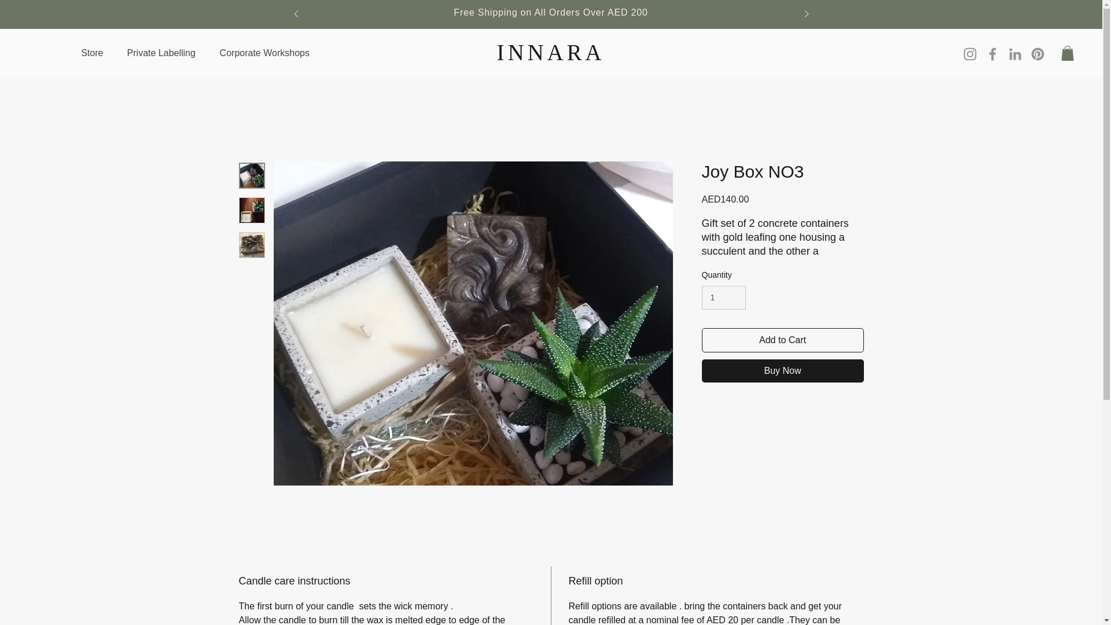 The image size is (1111, 625). What do you see at coordinates (723, 297) in the screenshot?
I see `1` at bounding box center [723, 297].